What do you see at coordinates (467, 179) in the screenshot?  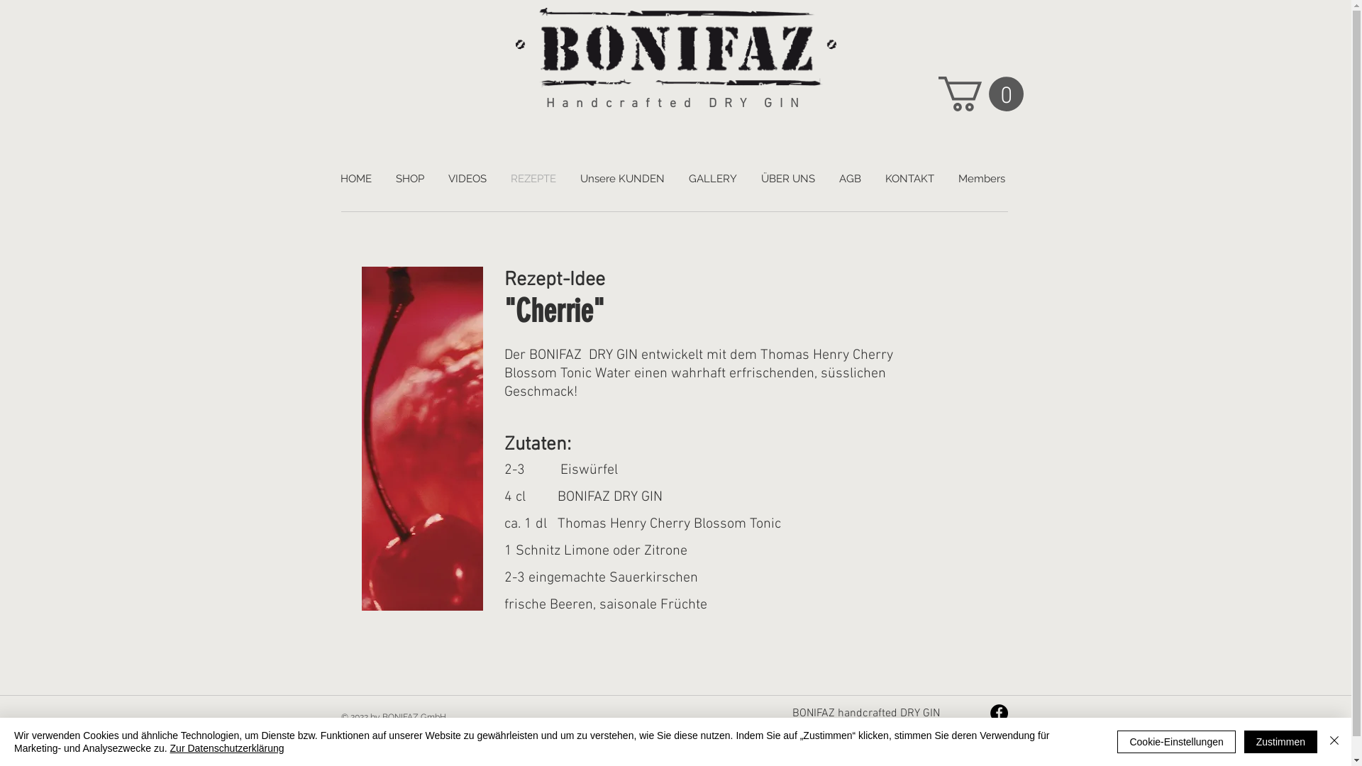 I see `VIDEOS` at bounding box center [467, 179].